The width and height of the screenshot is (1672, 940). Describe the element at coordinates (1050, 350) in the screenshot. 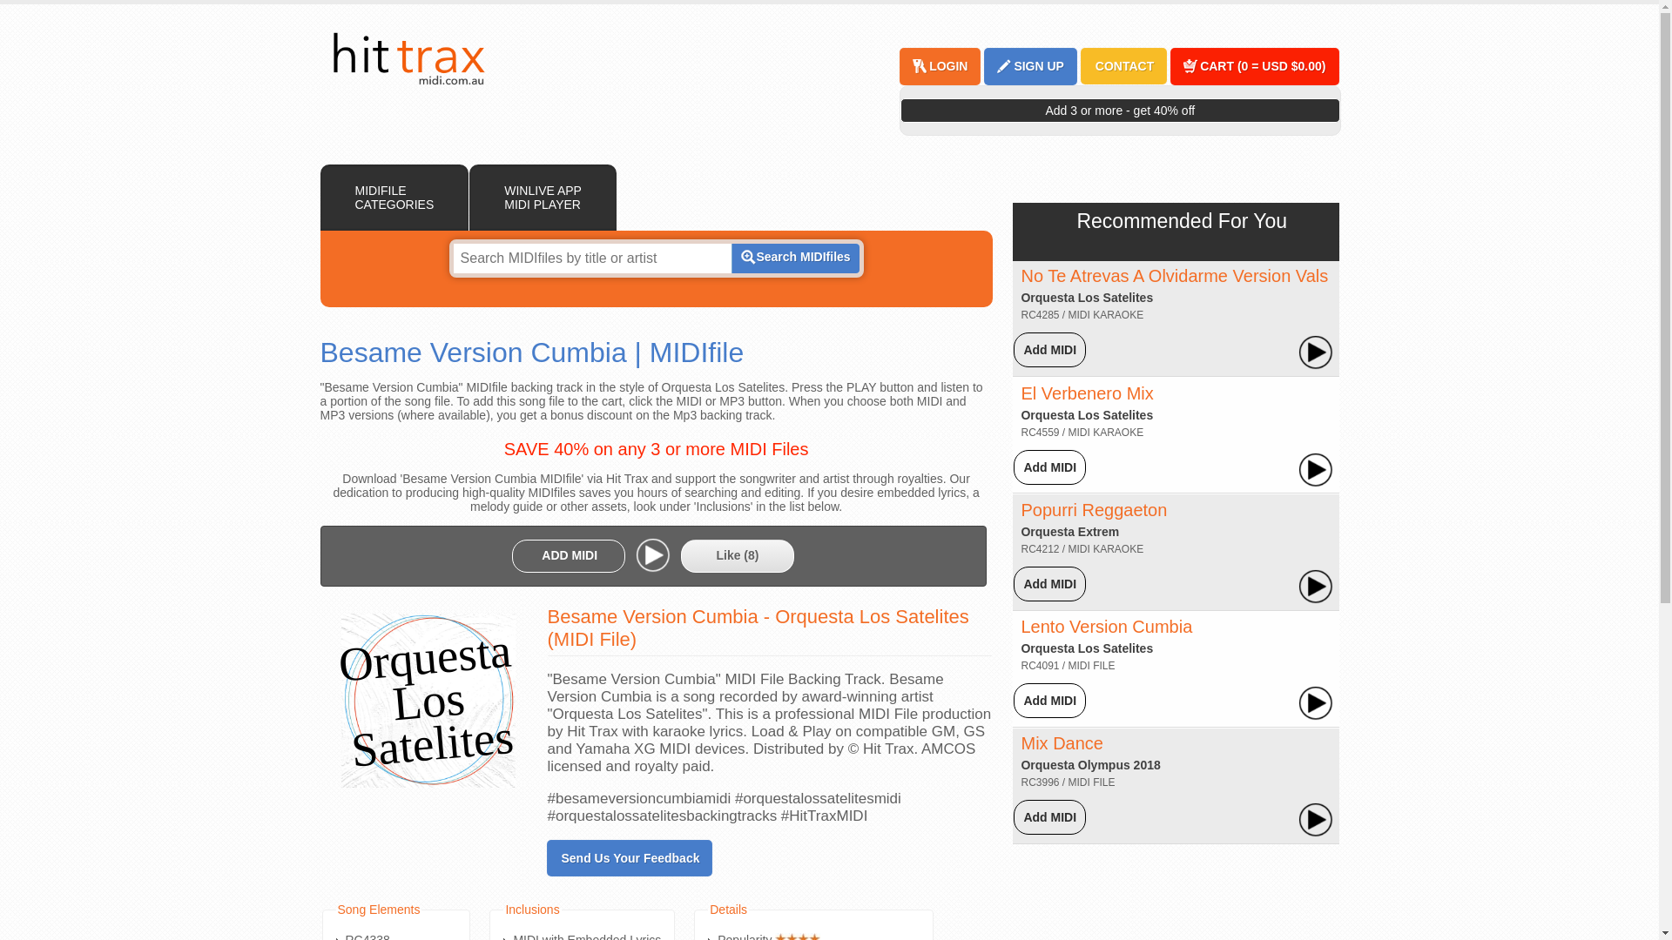

I see `Add MIDI` at that location.